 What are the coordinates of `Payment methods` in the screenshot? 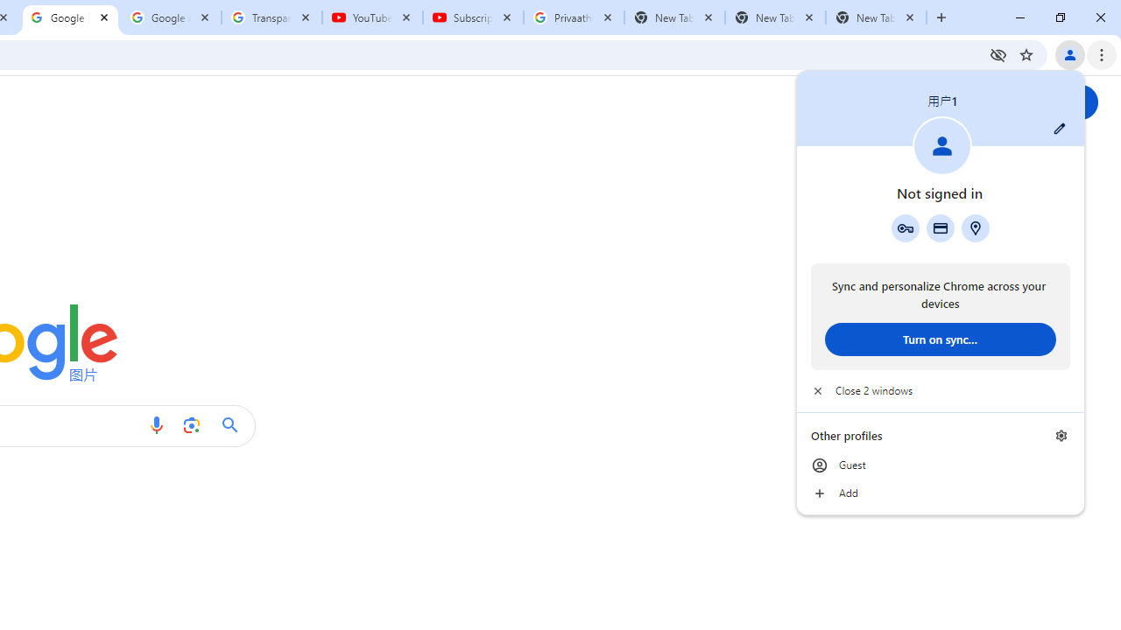 It's located at (941, 227).